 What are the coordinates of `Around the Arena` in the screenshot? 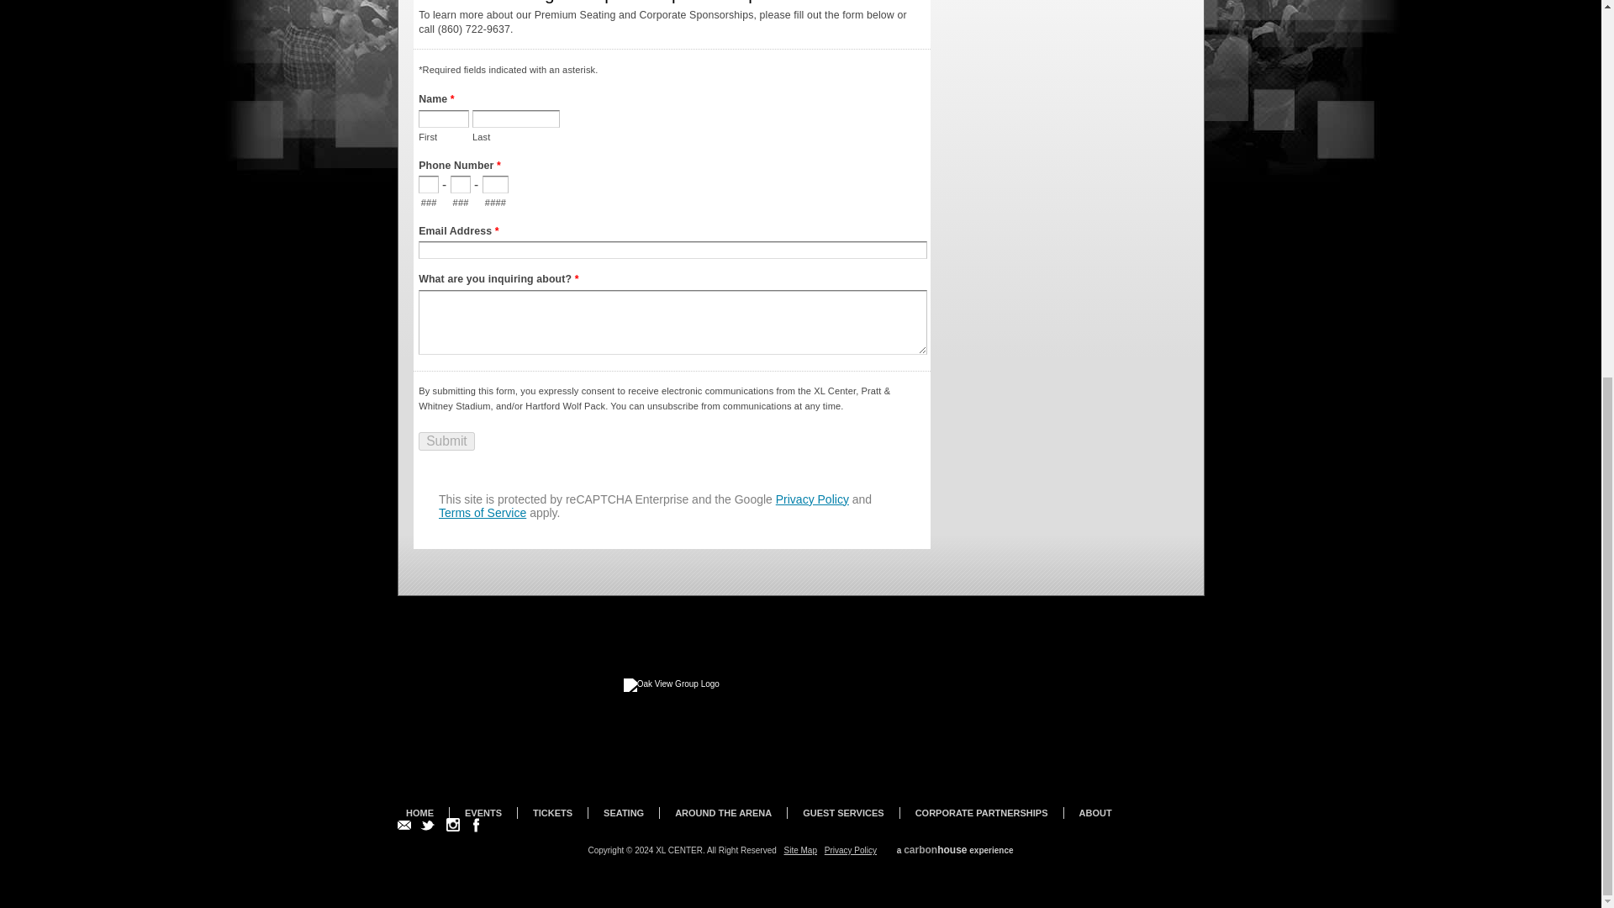 It's located at (723, 813).